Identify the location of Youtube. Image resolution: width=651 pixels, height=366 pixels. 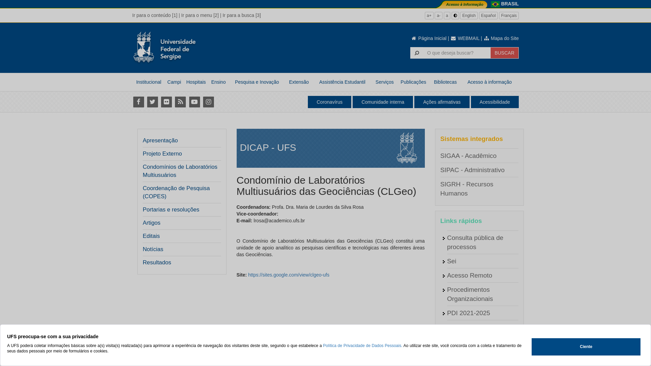
(195, 102).